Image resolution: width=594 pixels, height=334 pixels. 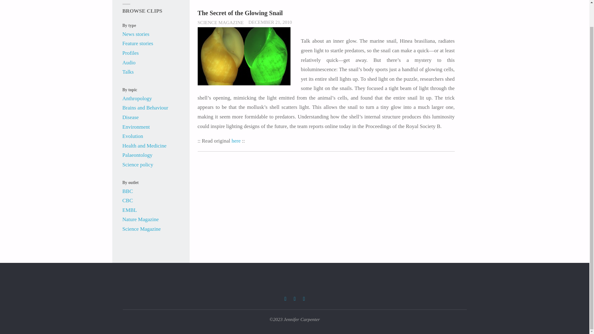 I want to click on News stories, so click(x=136, y=34).